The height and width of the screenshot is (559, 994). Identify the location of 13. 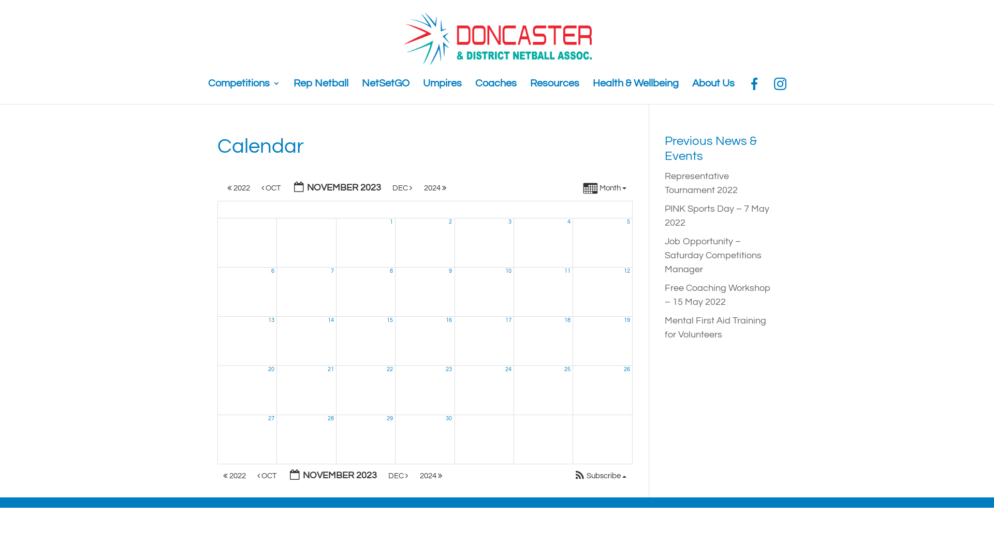
(271, 320).